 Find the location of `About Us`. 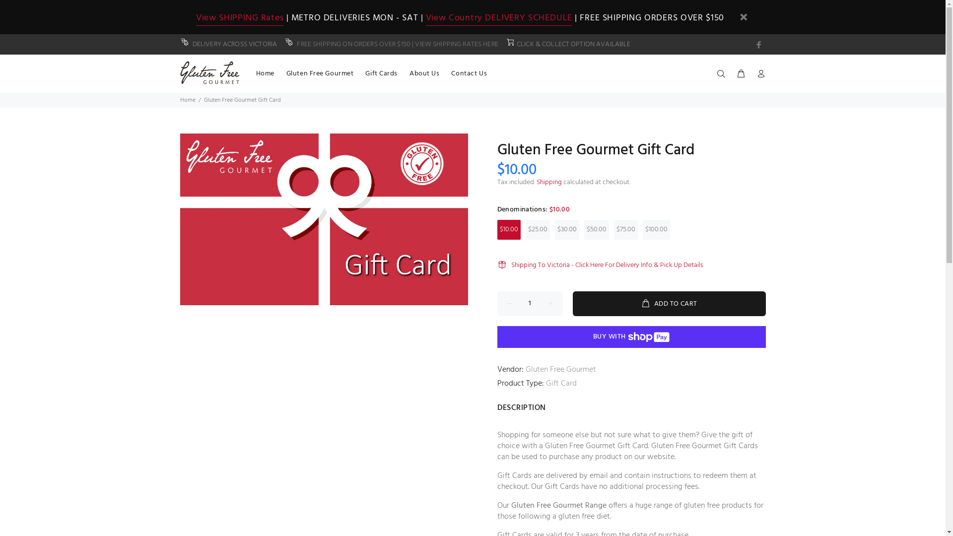

About Us is located at coordinates (424, 73).